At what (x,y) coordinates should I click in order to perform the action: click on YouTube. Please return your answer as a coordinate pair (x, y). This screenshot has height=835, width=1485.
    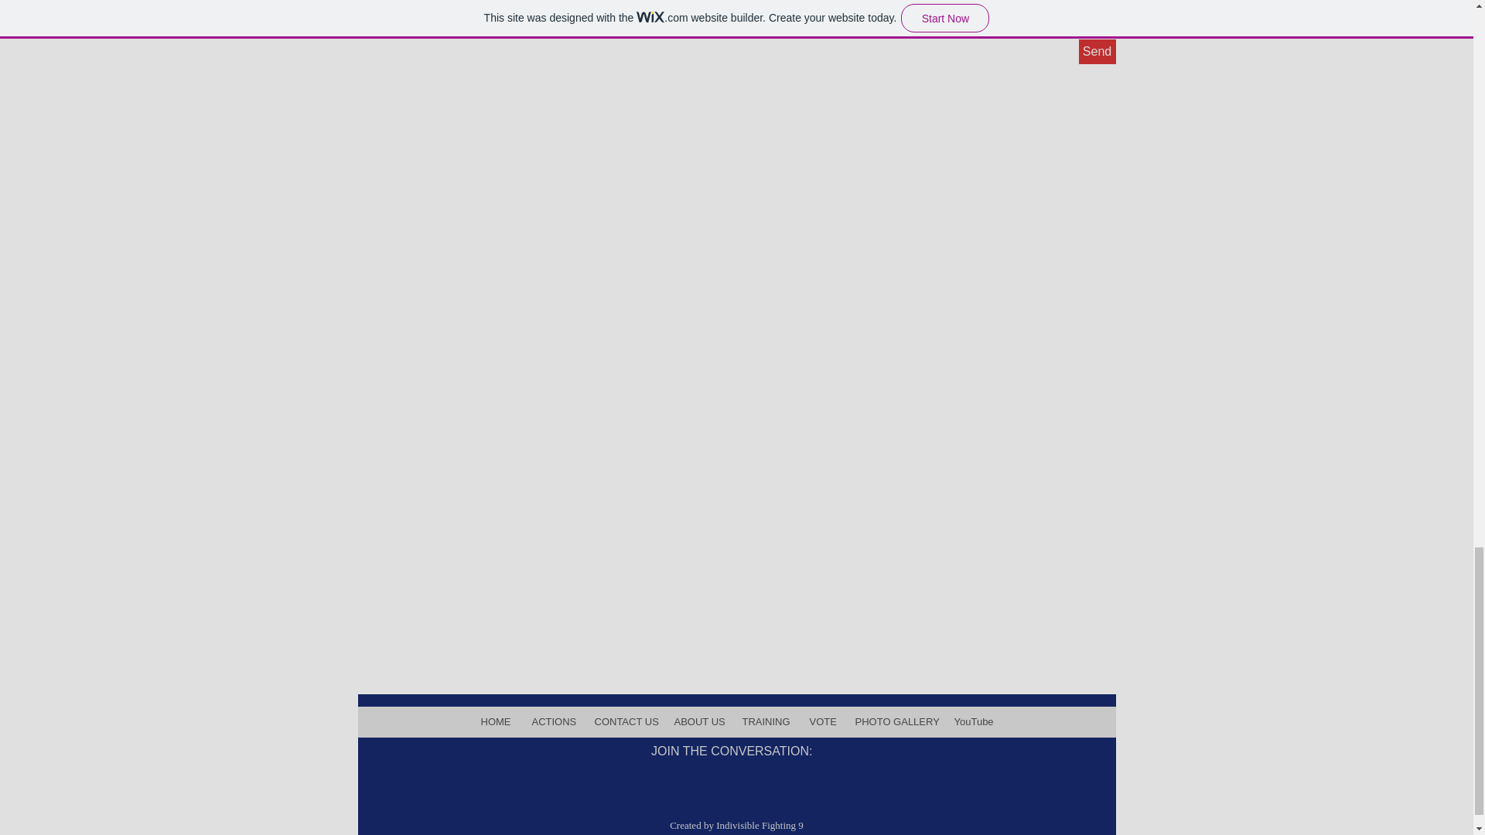
    Looking at the image, I should click on (973, 721).